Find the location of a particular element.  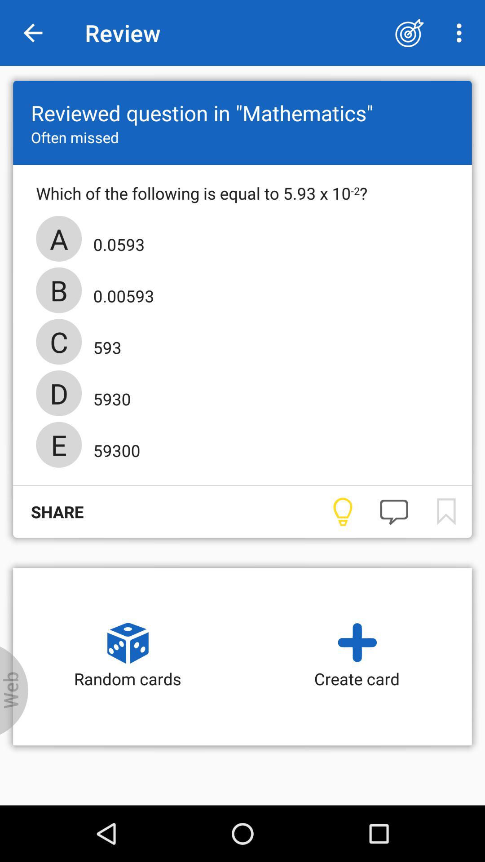

jump until share is located at coordinates (48, 512).